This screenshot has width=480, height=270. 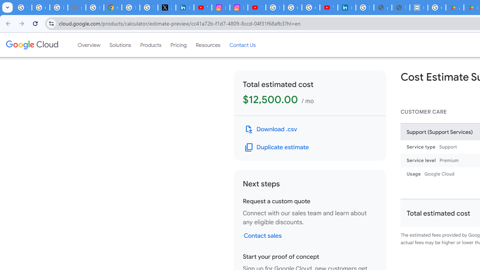 I want to click on LinkedIn Privacy Policy, so click(x=184, y=7).